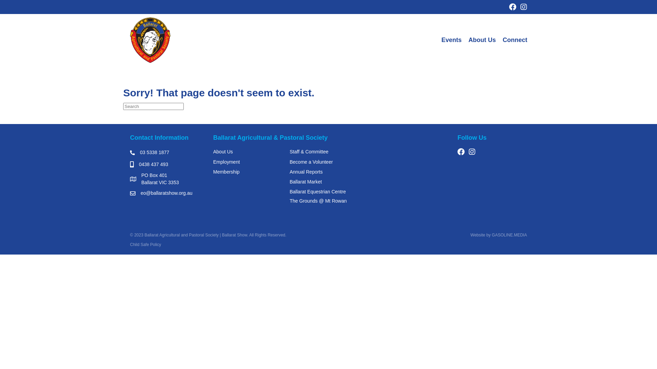 The width and height of the screenshot is (657, 369). What do you see at coordinates (328, 107) in the screenshot?
I see `Type and press Enter to search.` at bounding box center [328, 107].